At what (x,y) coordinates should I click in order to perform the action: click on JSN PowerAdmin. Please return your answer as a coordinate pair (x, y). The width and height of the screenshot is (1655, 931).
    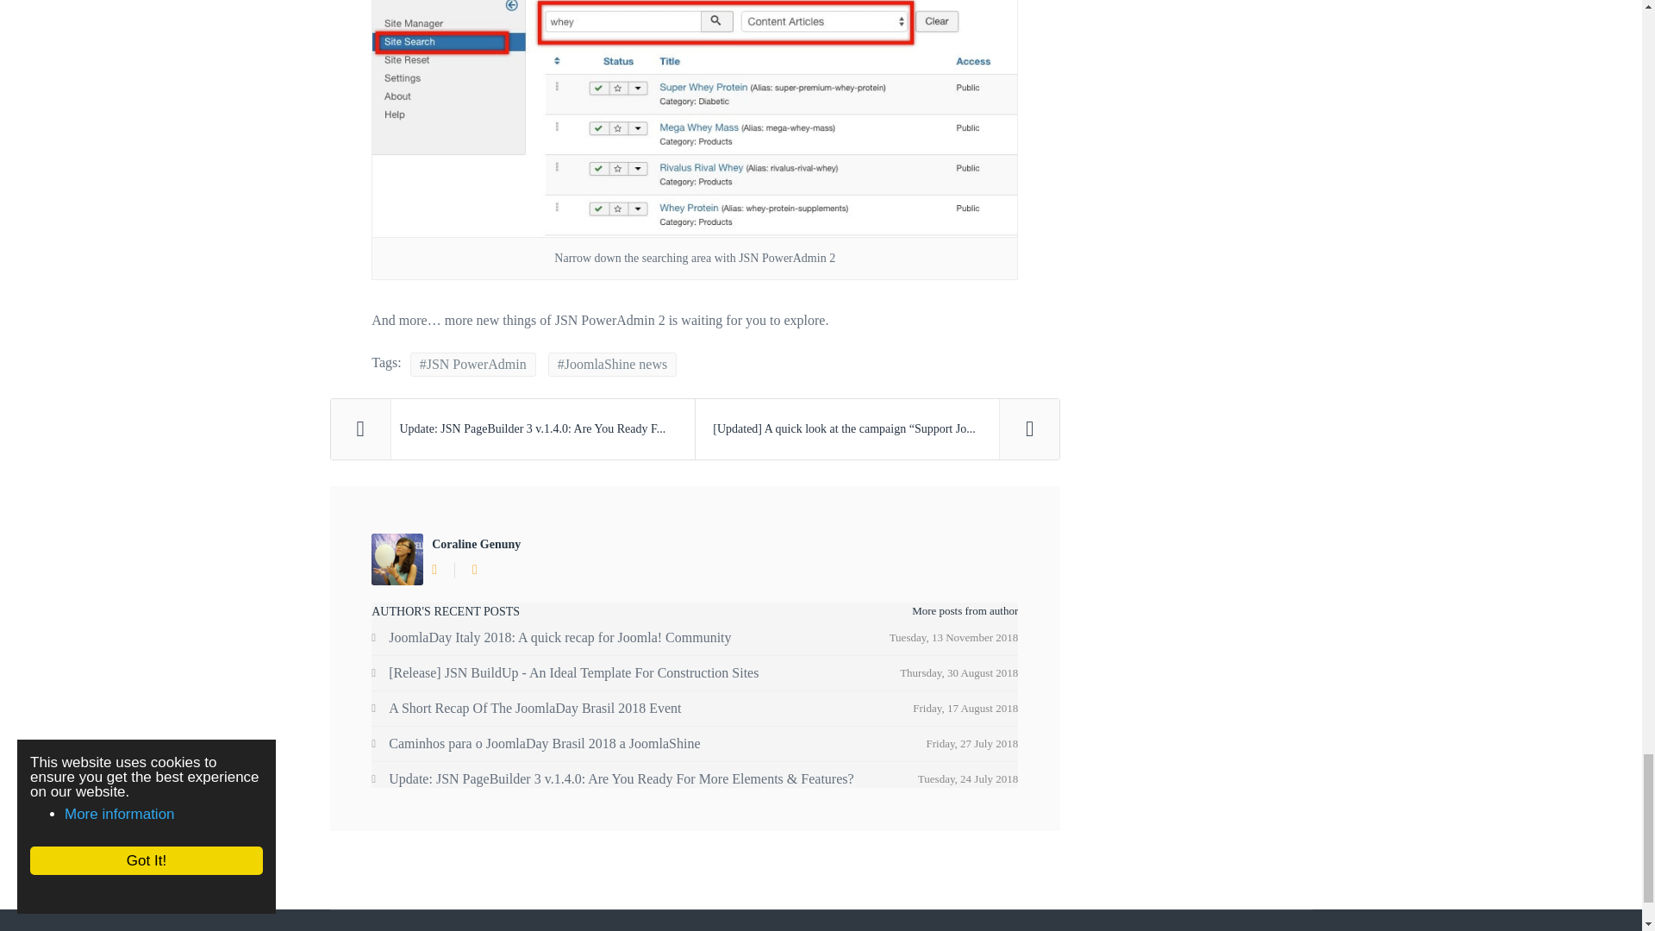
    Looking at the image, I should click on (473, 365).